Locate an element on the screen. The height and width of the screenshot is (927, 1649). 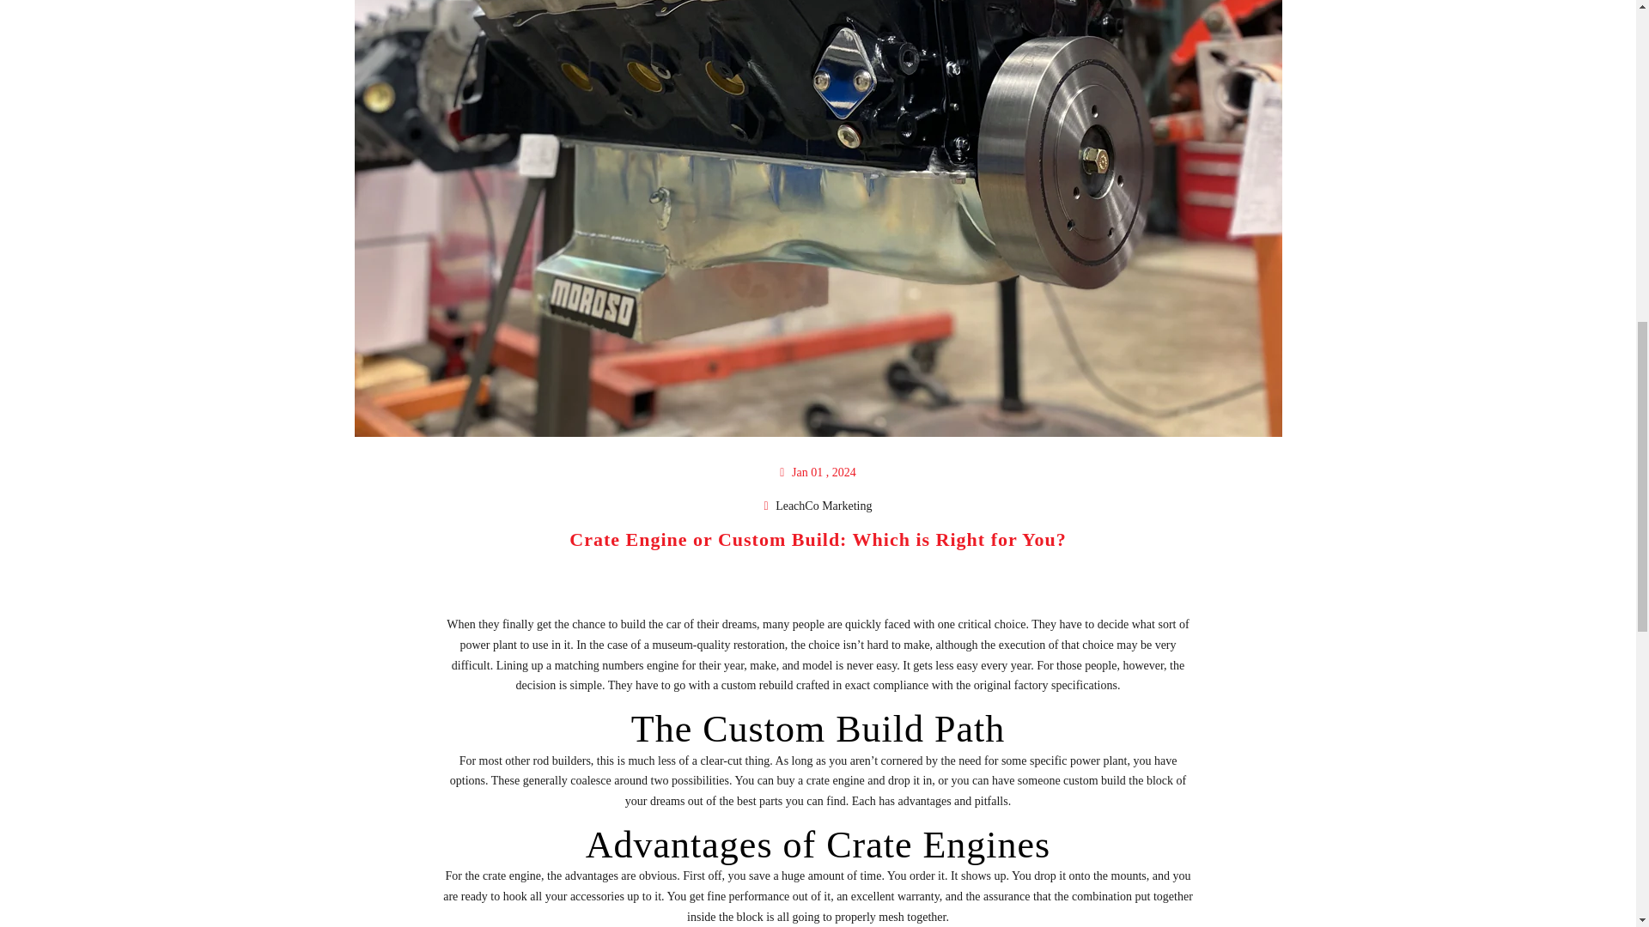
crate engine is located at coordinates (512, 875).